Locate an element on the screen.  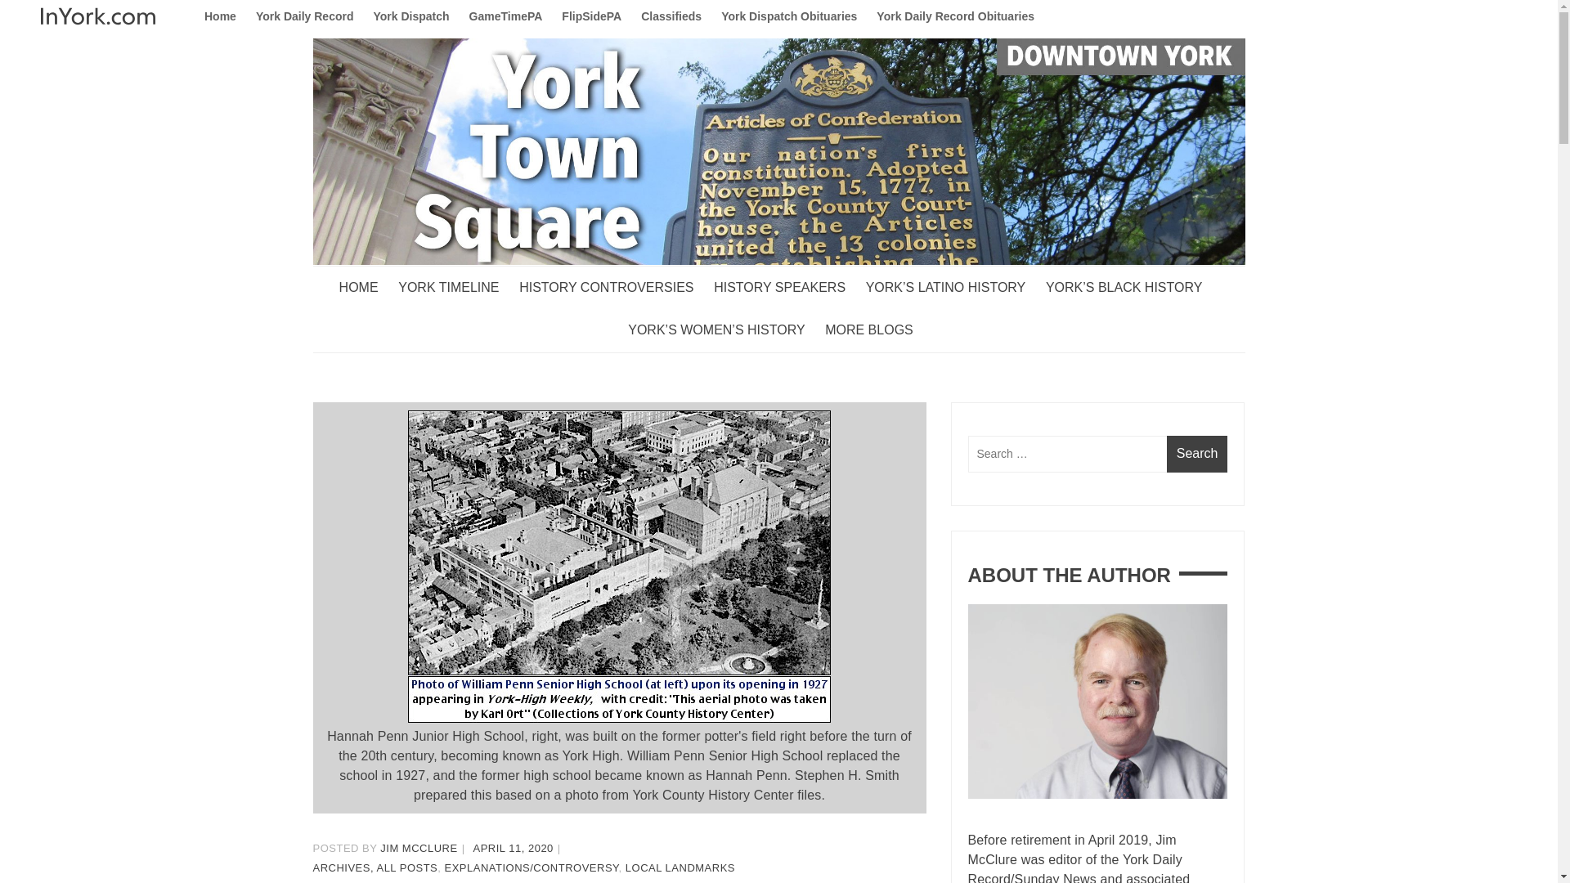
Search is located at coordinates (1197, 454).